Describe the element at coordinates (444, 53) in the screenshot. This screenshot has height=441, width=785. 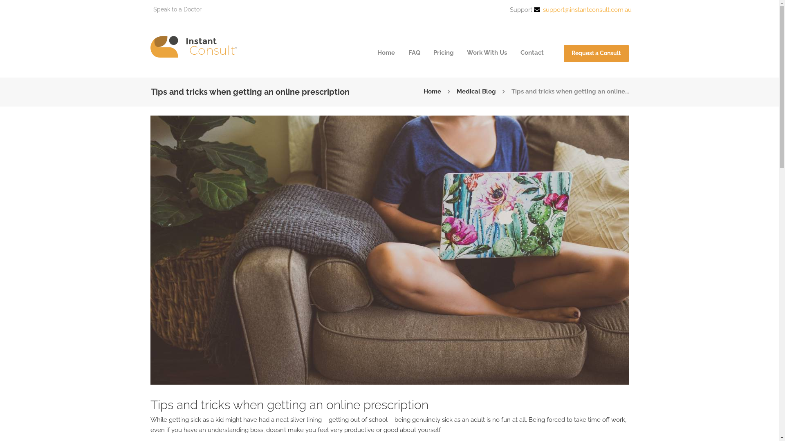
I see `Pricing` at that location.